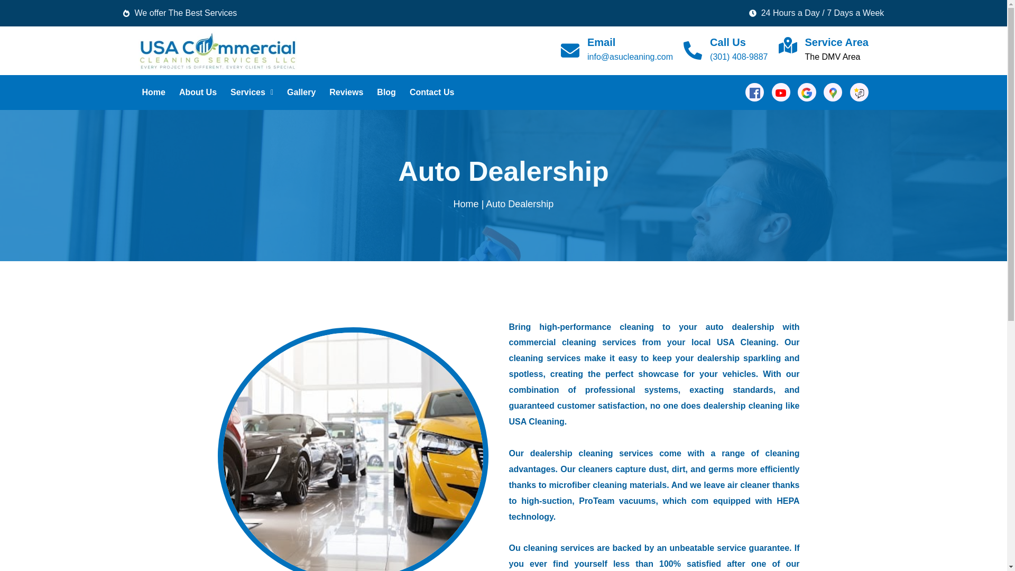 This screenshot has width=1015, height=571. Describe the element at coordinates (601, 42) in the screenshot. I see `Email` at that location.